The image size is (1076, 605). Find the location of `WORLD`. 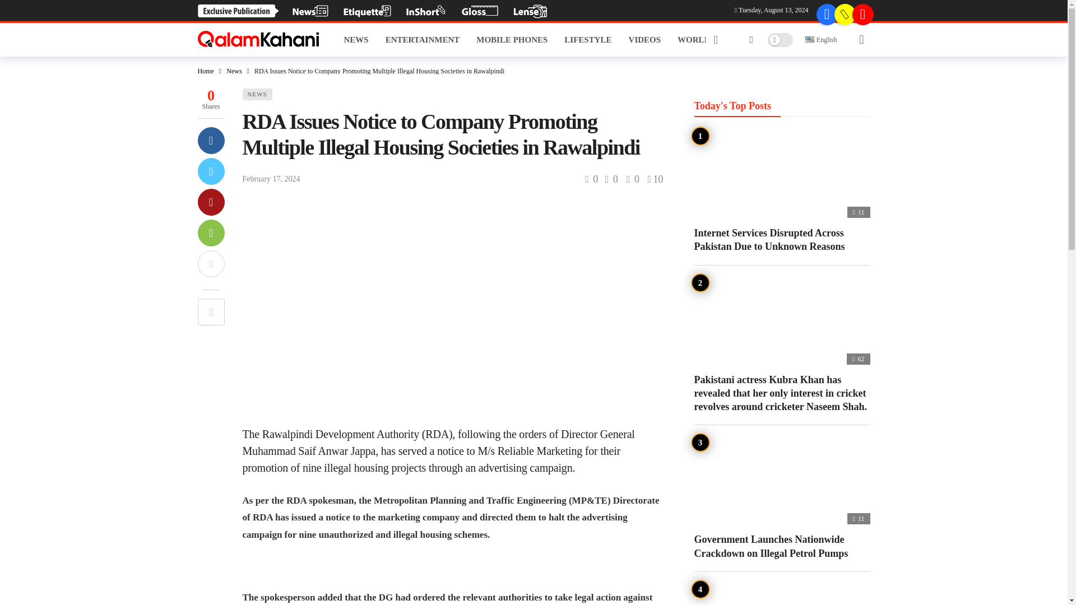

WORLD is located at coordinates (694, 40).